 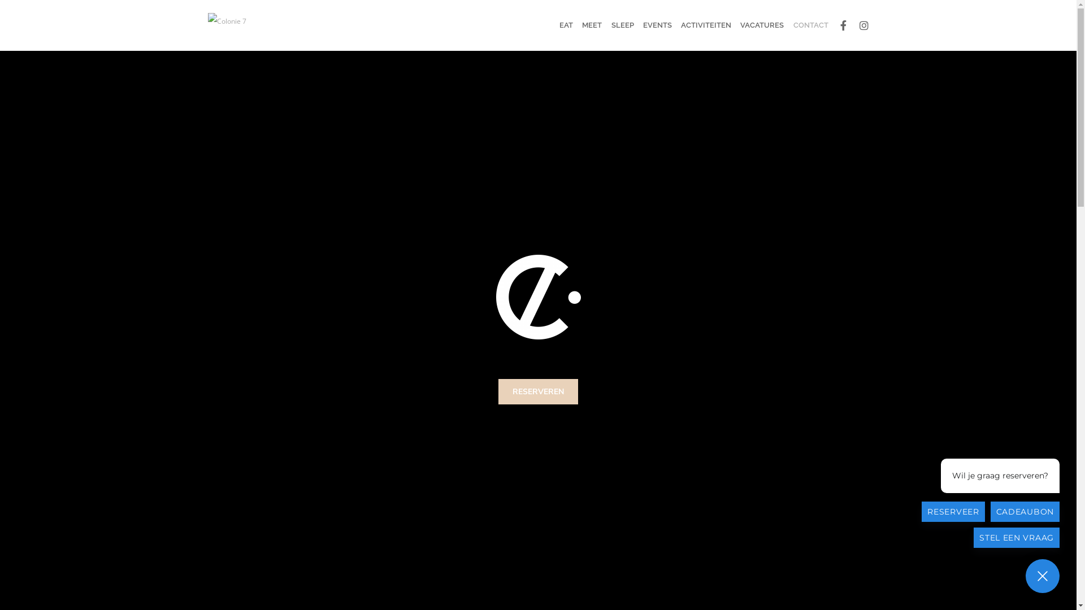 What do you see at coordinates (242, 502) in the screenshot?
I see `info@colonie7.be` at bounding box center [242, 502].